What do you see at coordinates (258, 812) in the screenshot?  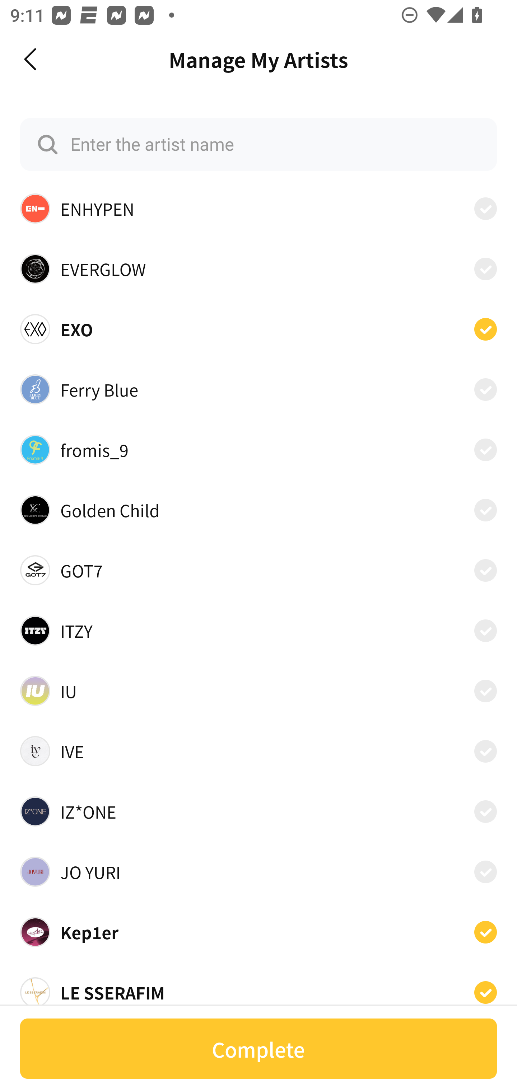 I see `IZ*ONE` at bounding box center [258, 812].